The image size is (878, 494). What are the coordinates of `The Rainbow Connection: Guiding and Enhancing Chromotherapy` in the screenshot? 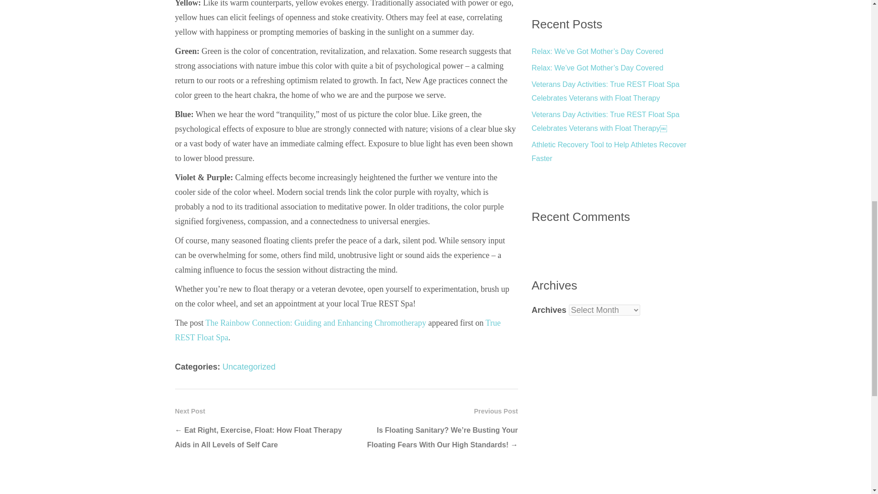 It's located at (316, 323).